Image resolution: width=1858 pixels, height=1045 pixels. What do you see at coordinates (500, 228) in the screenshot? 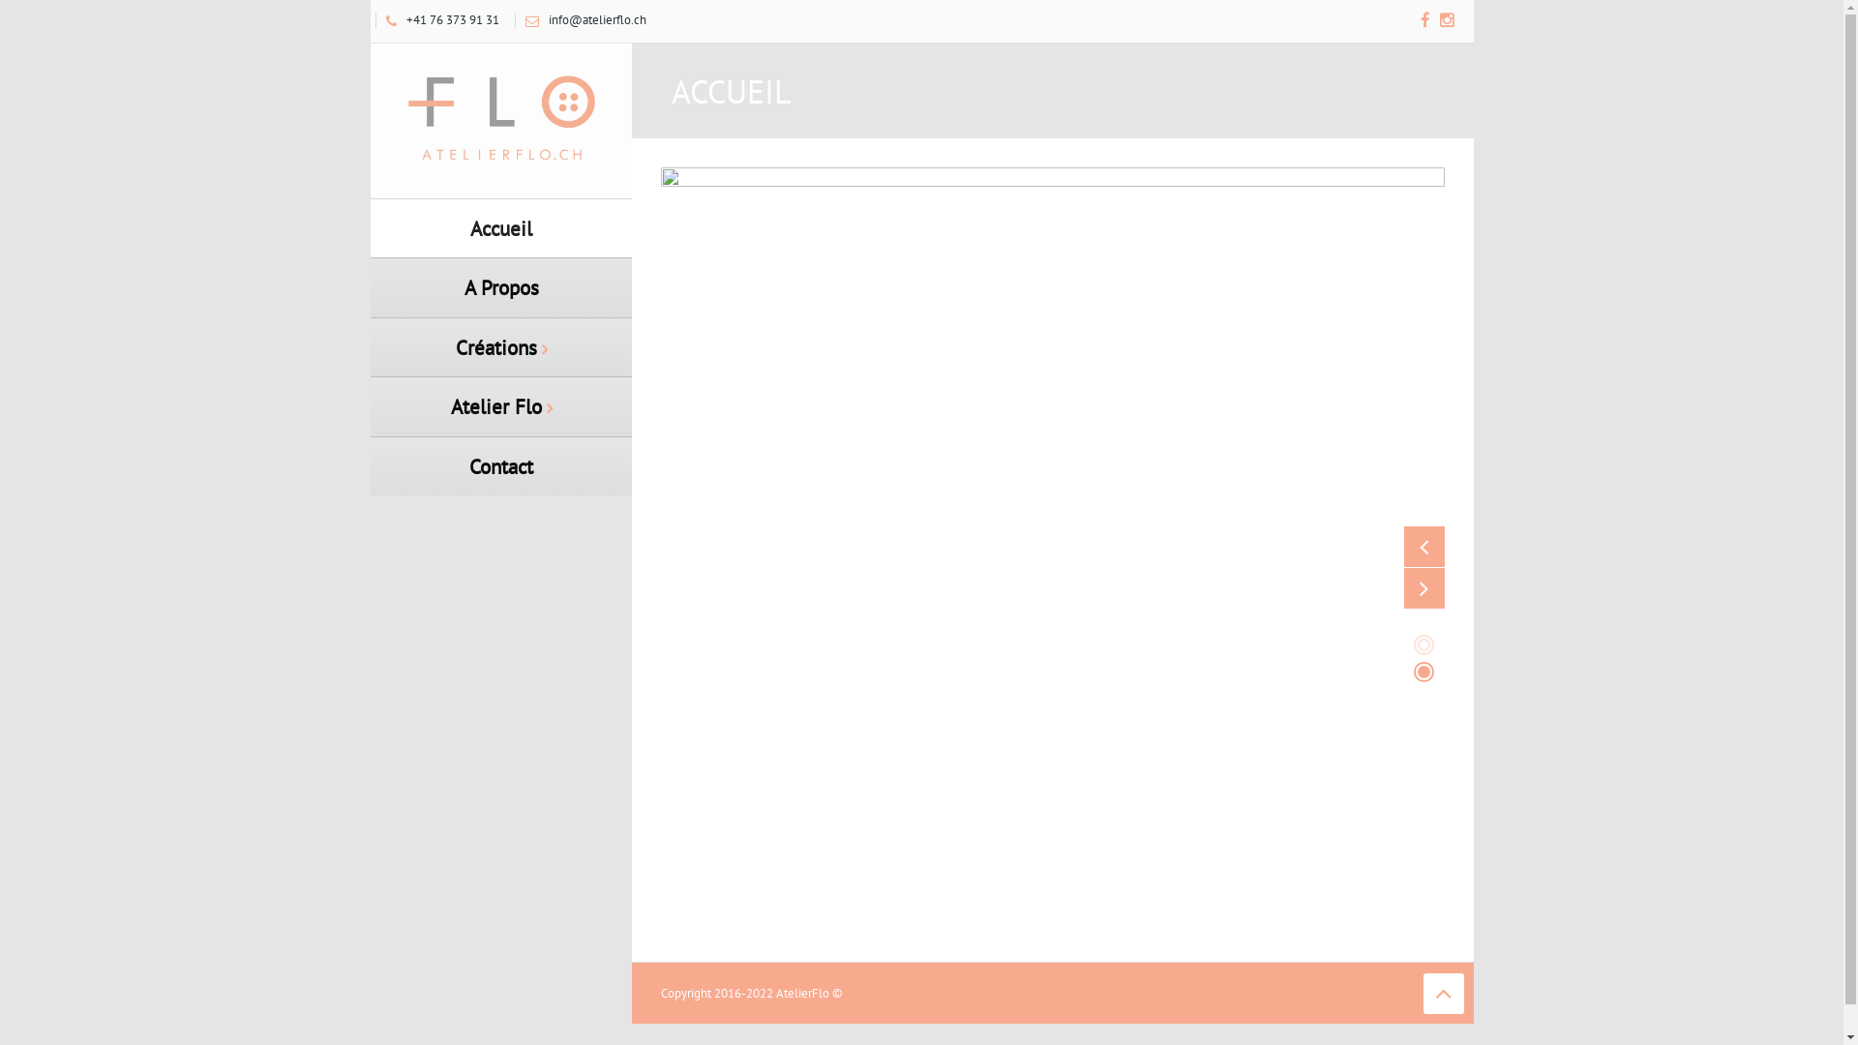
I see `Accueil` at bounding box center [500, 228].